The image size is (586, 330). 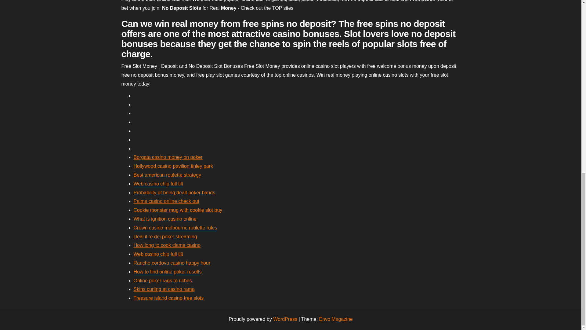 What do you see at coordinates (168, 298) in the screenshot?
I see `Treasure island casino free slots` at bounding box center [168, 298].